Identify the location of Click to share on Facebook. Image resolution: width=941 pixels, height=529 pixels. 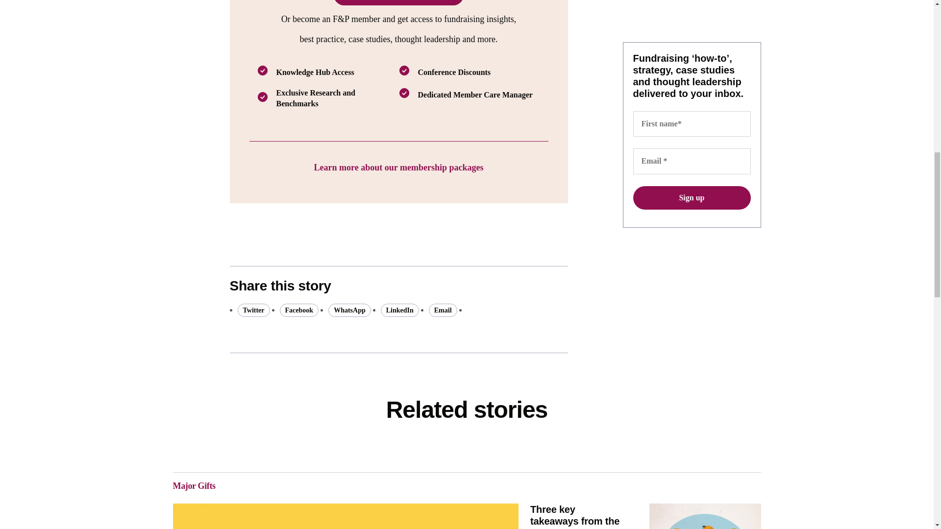
(299, 310).